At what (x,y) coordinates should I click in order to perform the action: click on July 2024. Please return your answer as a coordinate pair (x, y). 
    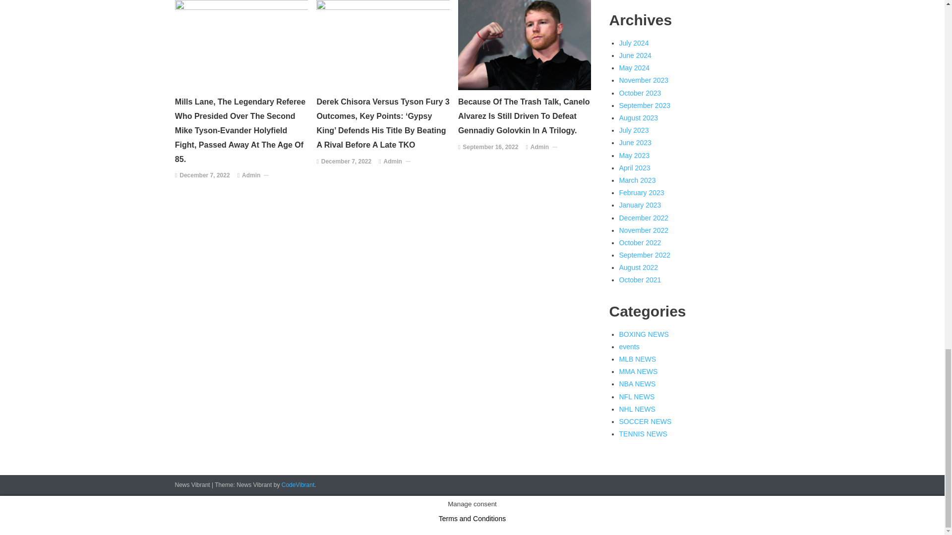
    Looking at the image, I should click on (634, 43).